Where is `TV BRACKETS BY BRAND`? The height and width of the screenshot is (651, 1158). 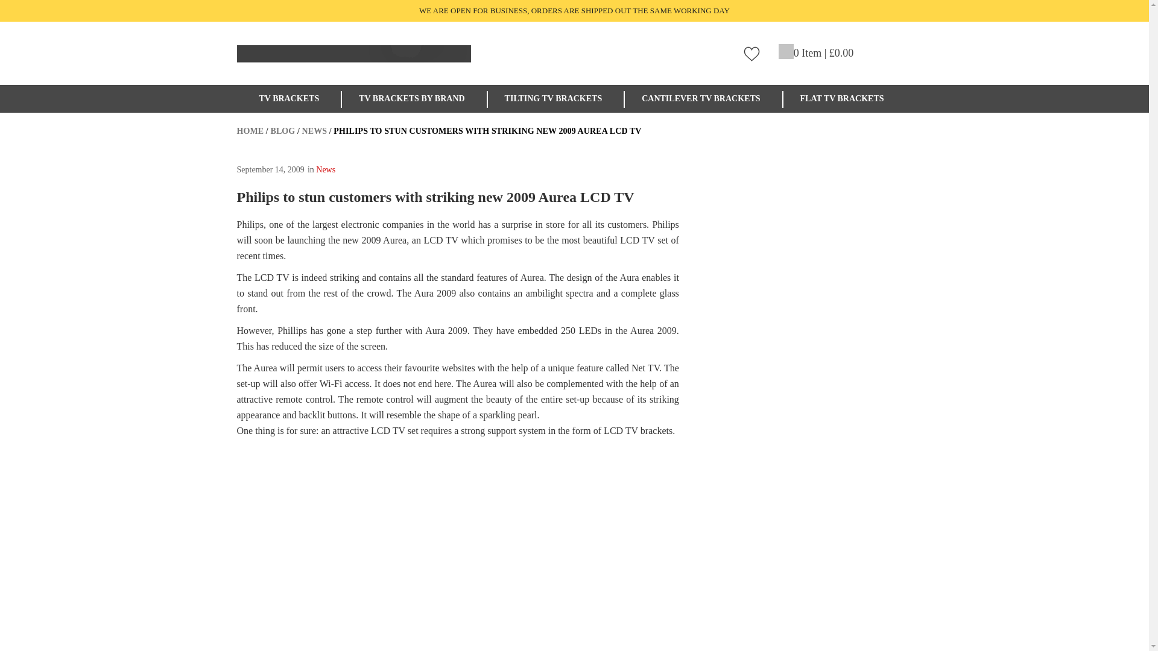
TV BRACKETS BY BRAND is located at coordinates (414, 99).